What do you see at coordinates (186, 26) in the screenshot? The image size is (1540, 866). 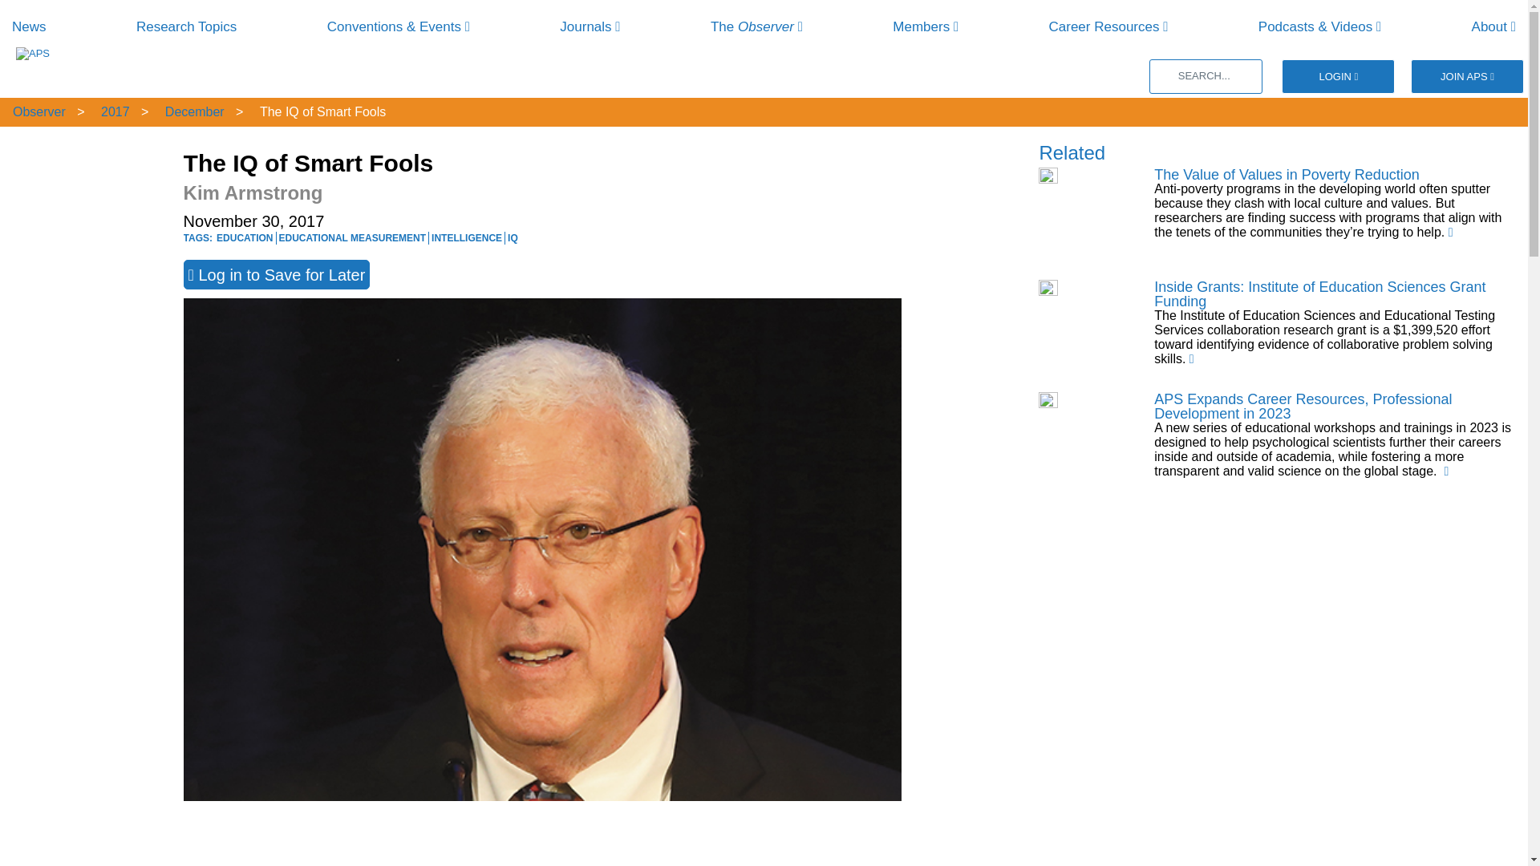 I see `Research Topics` at bounding box center [186, 26].